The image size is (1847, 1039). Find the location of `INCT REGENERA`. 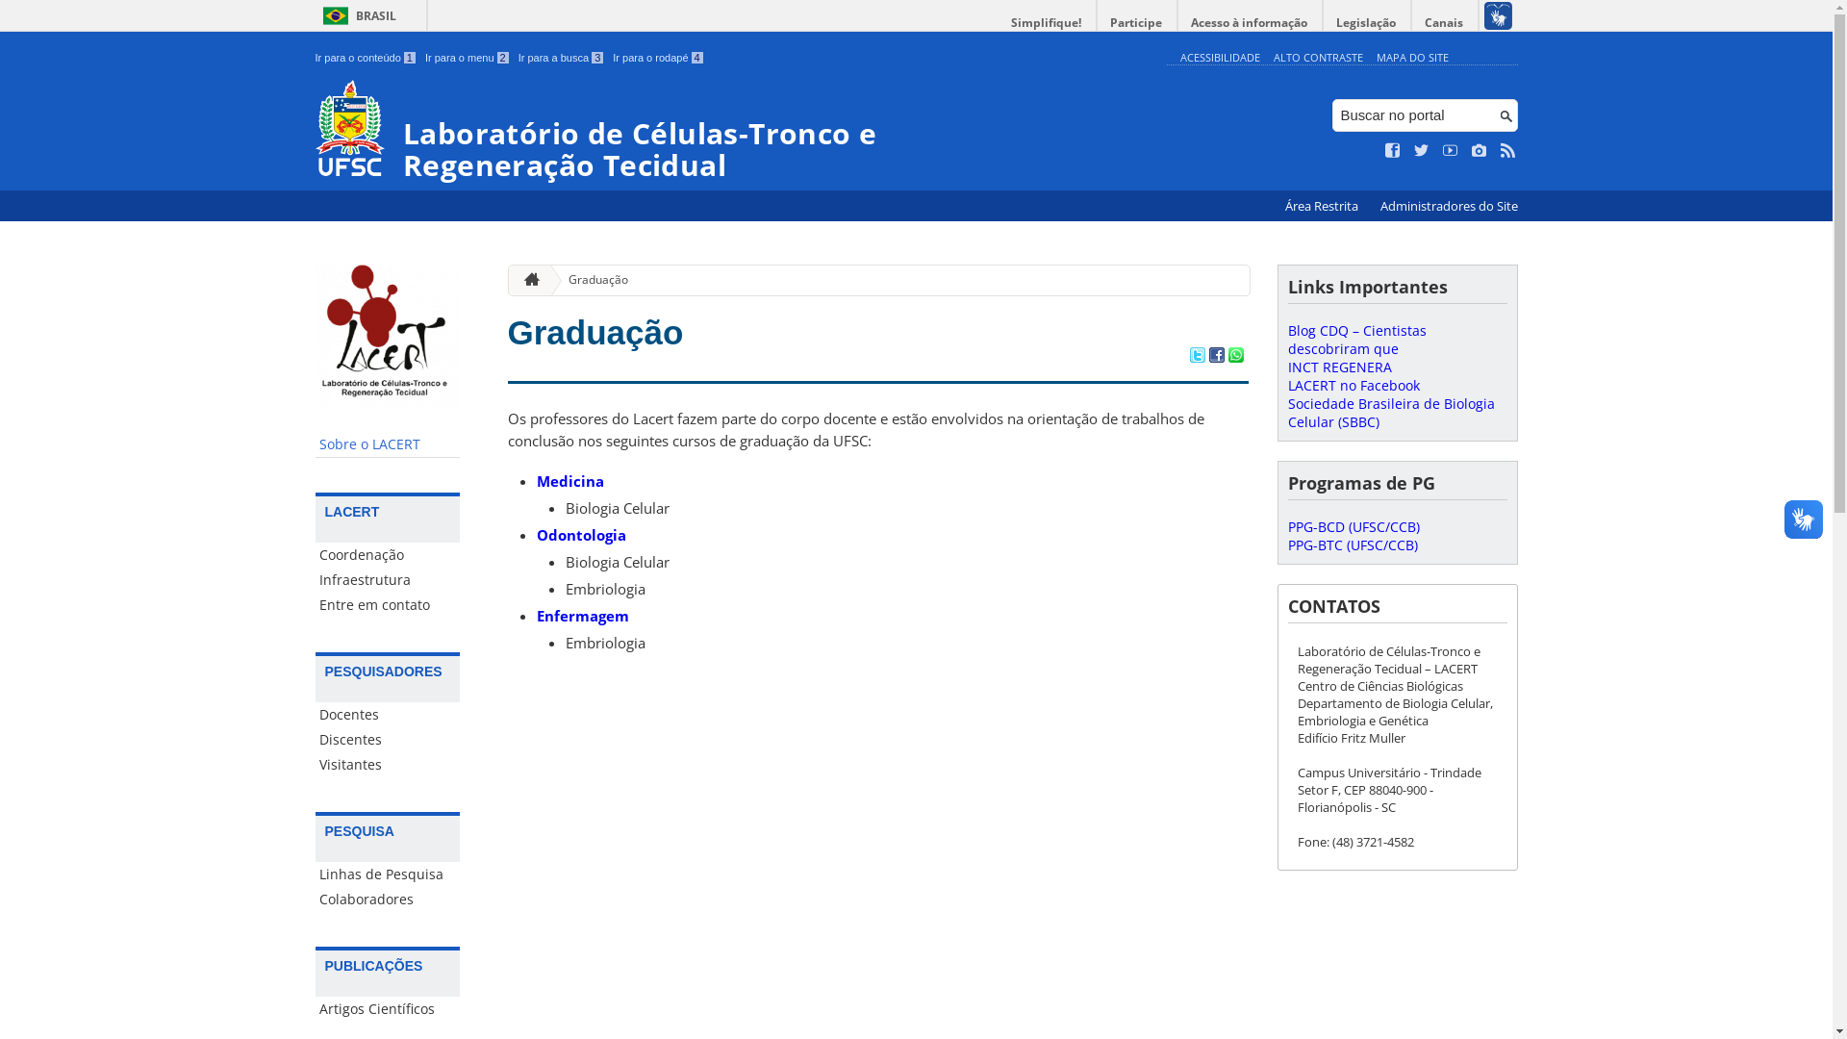

INCT REGENERA is located at coordinates (1339, 367).